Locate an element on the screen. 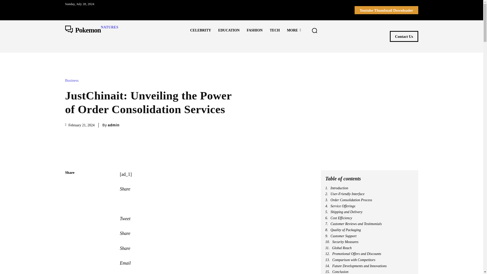 This screenshot has height=274, width=487. Shipping and Delivery is located at coordinates (369, 212).